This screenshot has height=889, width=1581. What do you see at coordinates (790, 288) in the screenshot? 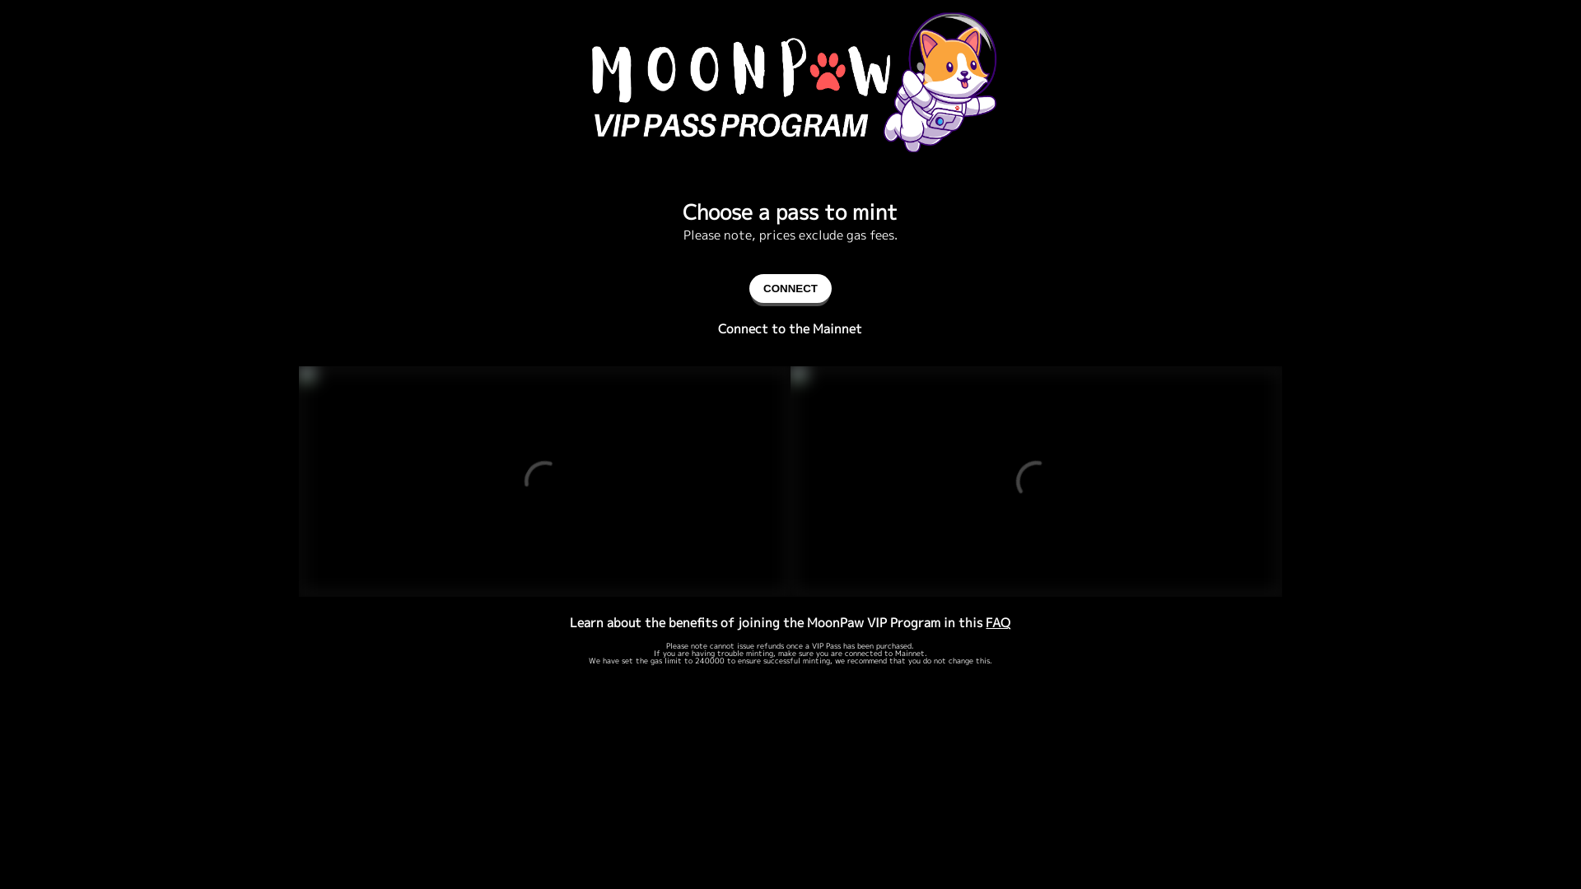
I see `CONNECT` at bounding box center [790, 288].